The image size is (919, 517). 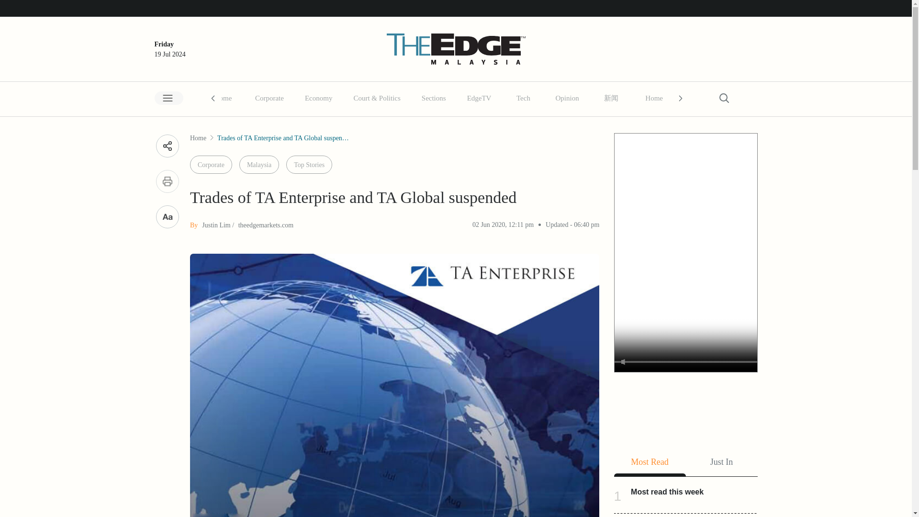 What do you see at coordinates (319, 98) in the screenshot?
I see `Economy` at bounding box center [319, 98].